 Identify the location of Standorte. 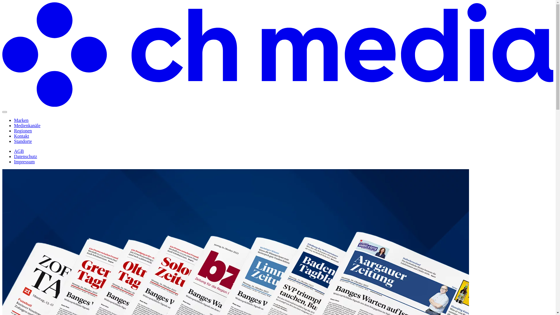
(23, 141).